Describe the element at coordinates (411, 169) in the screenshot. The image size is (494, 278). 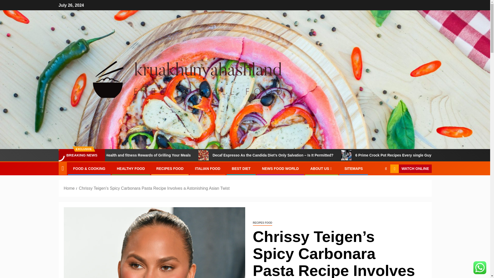
I see `WATCH ONLINE` at that location.